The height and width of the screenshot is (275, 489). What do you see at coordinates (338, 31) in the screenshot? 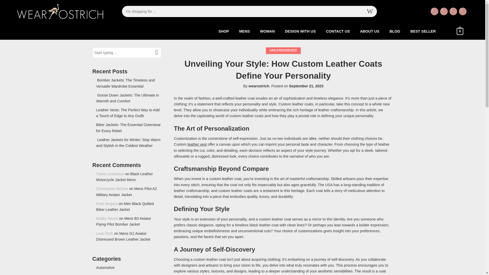
I see `CONTACT US` at bounding box center [338, 31].